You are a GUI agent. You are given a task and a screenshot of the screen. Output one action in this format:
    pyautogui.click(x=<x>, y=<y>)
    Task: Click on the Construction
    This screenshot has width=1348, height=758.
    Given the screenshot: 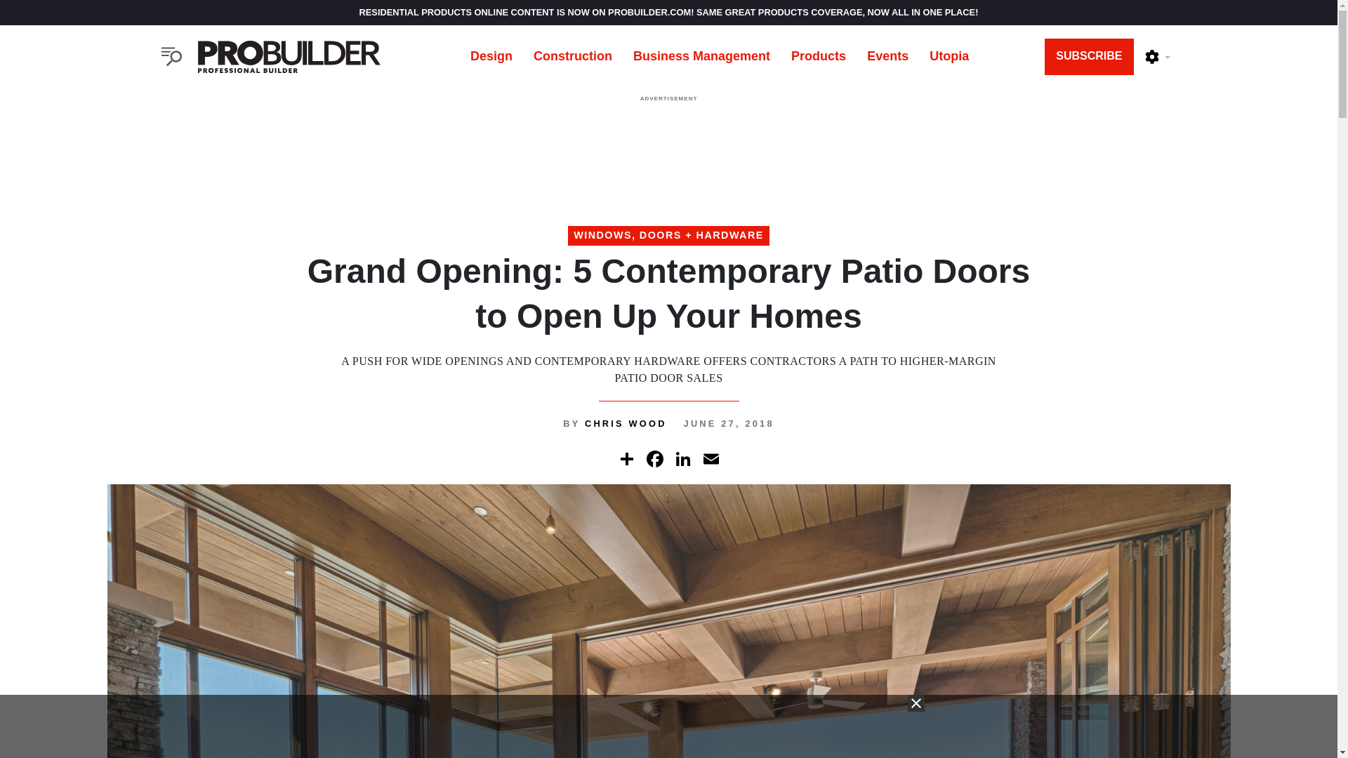 What is the action you would take?
    pyautogui.click(x=573, y=56)
    